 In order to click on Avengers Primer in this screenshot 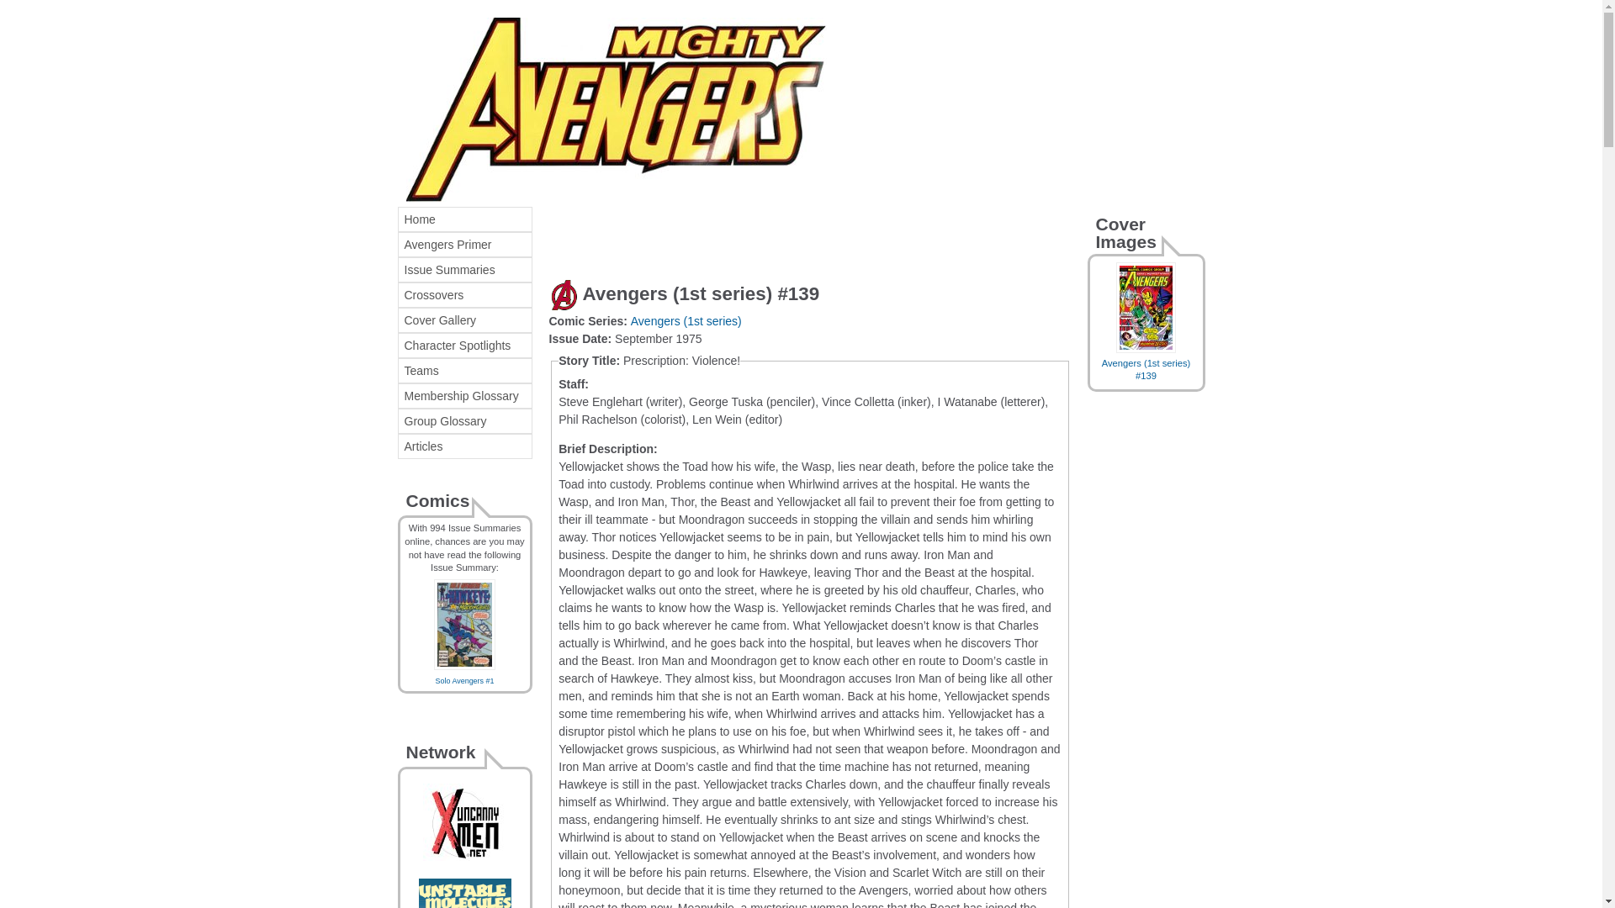, I will do `click(464, 244)`.